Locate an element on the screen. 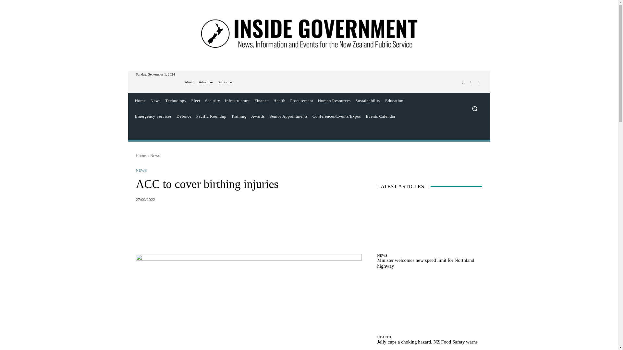  Linkedin is located at coordinates (478, 82).